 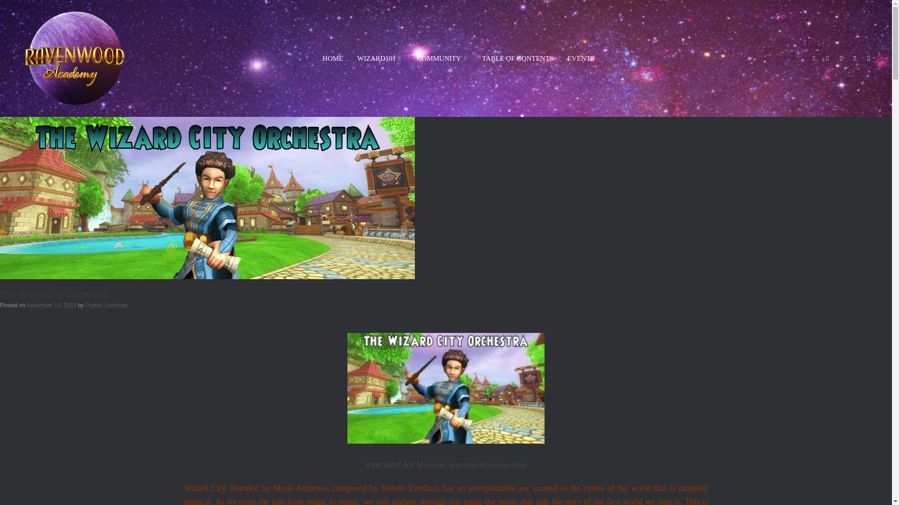 I want to click on November 13, 2018, so click(x=51, y=305).